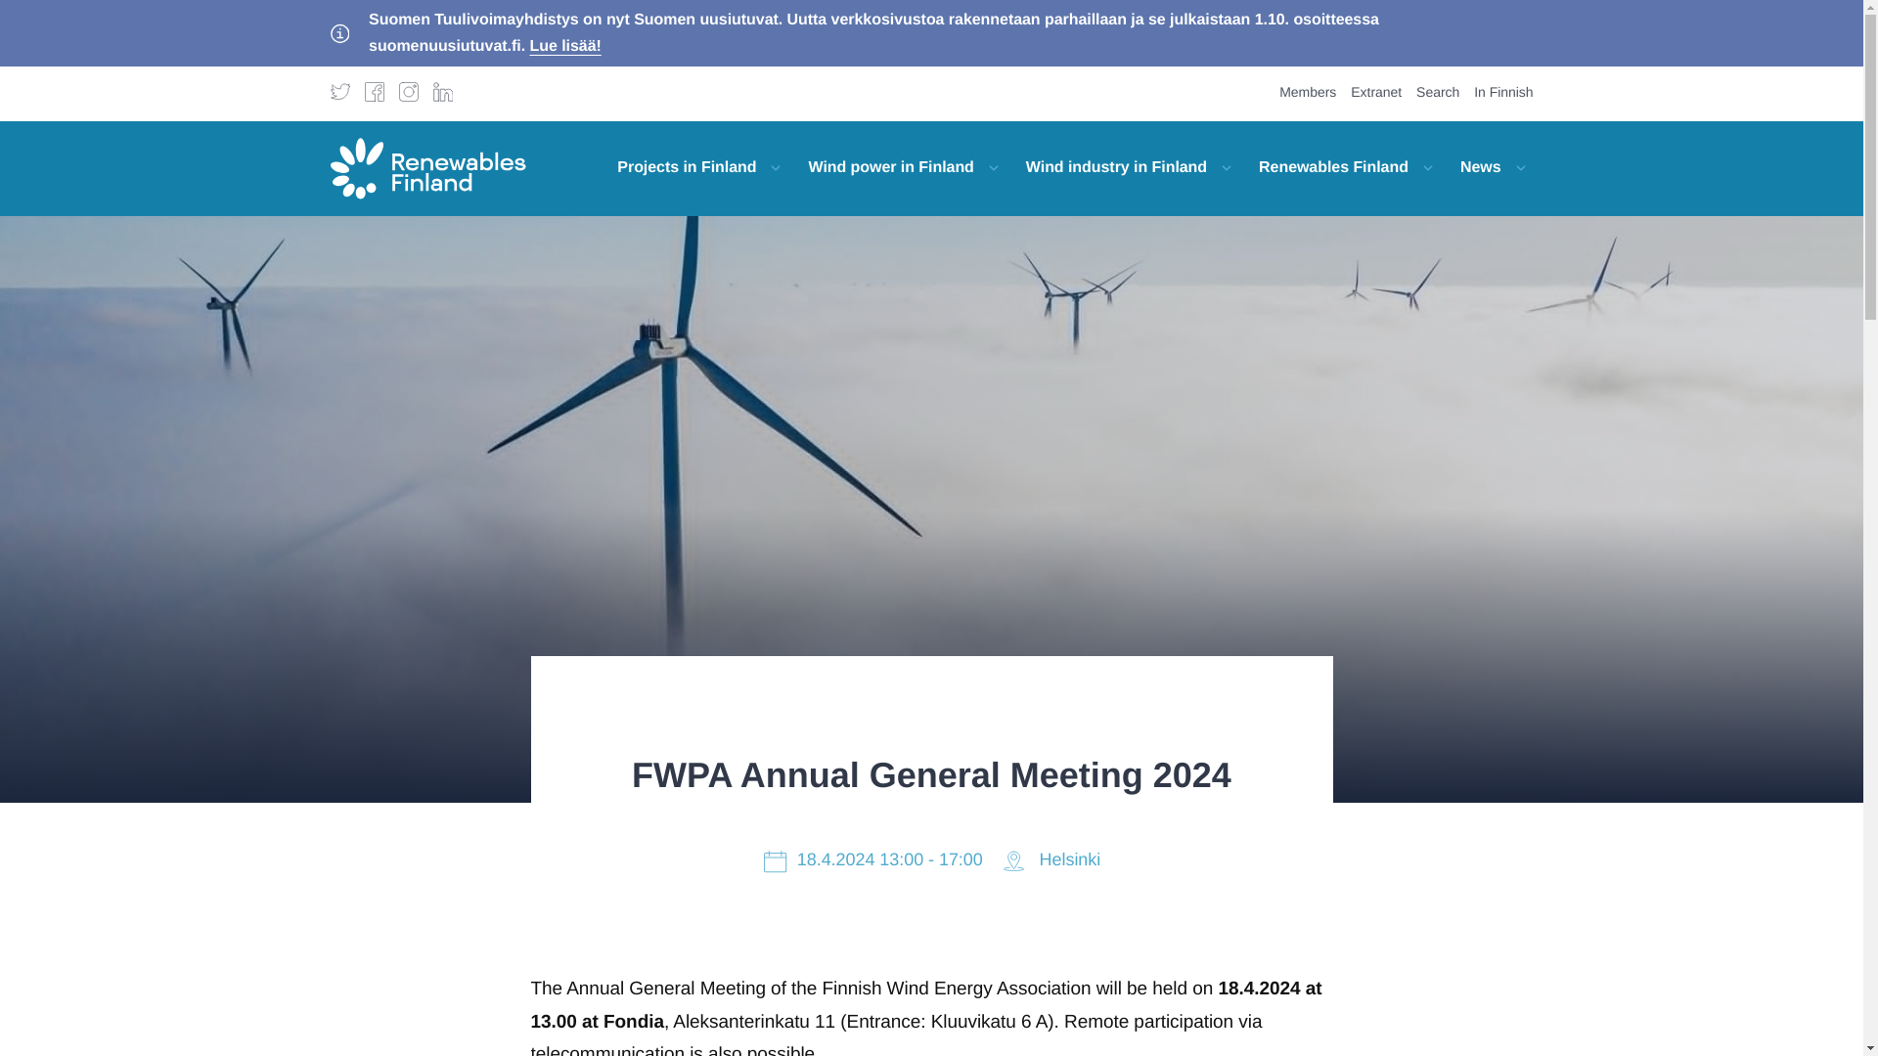 The image size is (1878, 1056). What do you see at coordinates (888, 167) in the screenshot?
I see `Wind power in Finland` at bounding box center [888, 167].